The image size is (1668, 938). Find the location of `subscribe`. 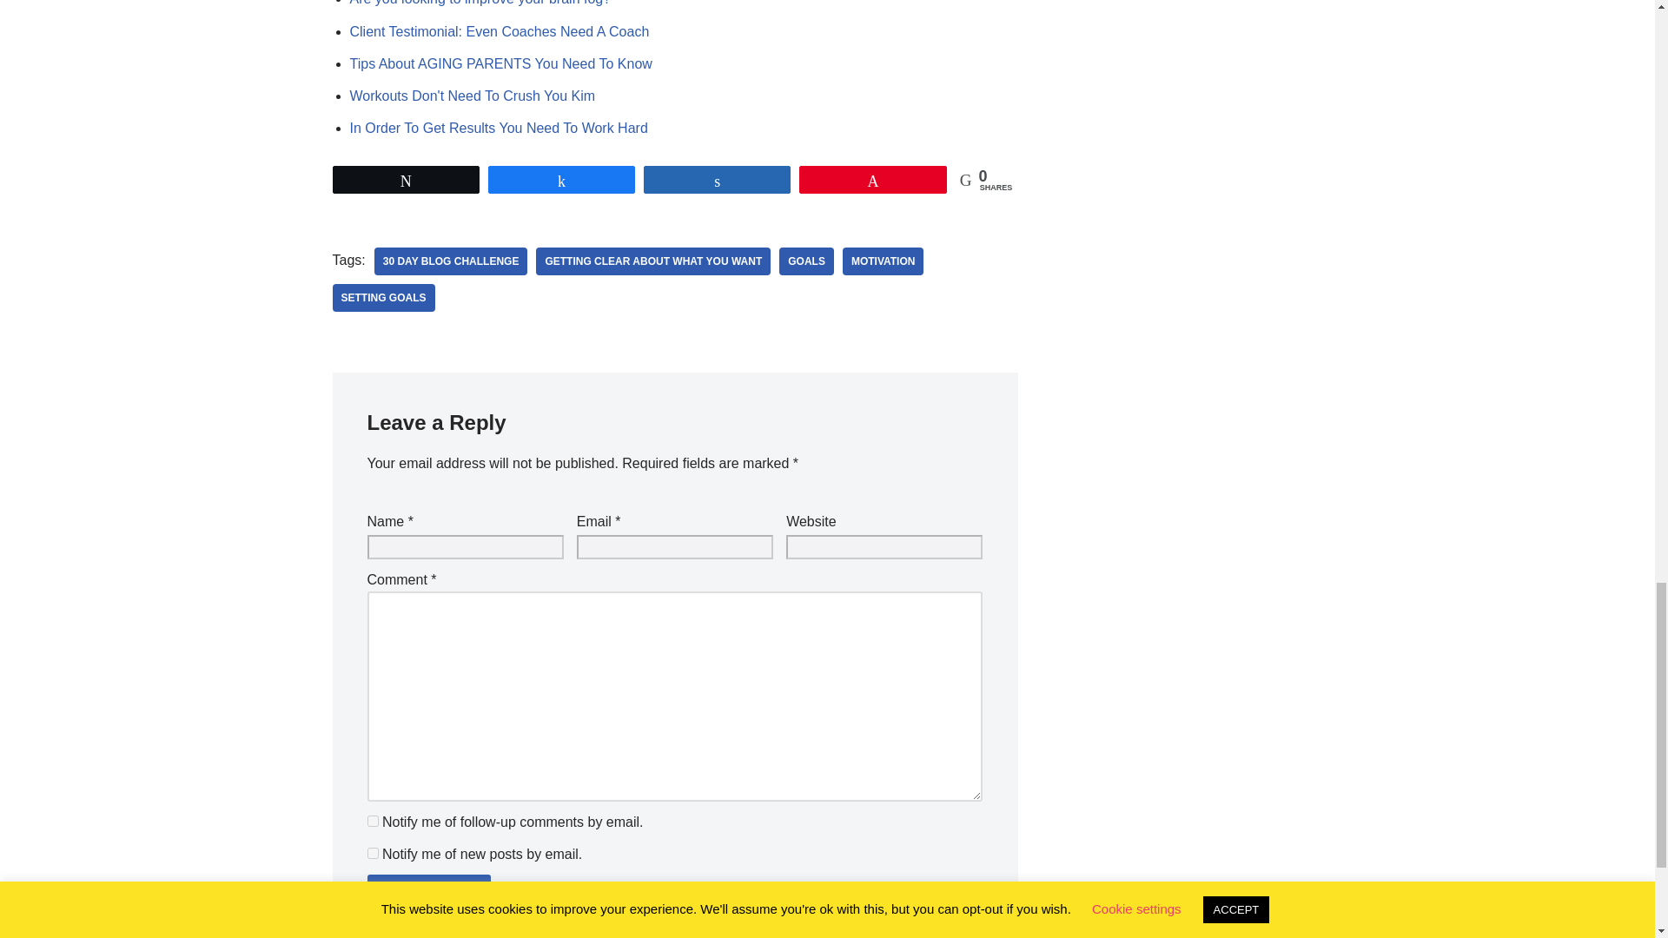

subscribe is located at coordinates (372, 853).